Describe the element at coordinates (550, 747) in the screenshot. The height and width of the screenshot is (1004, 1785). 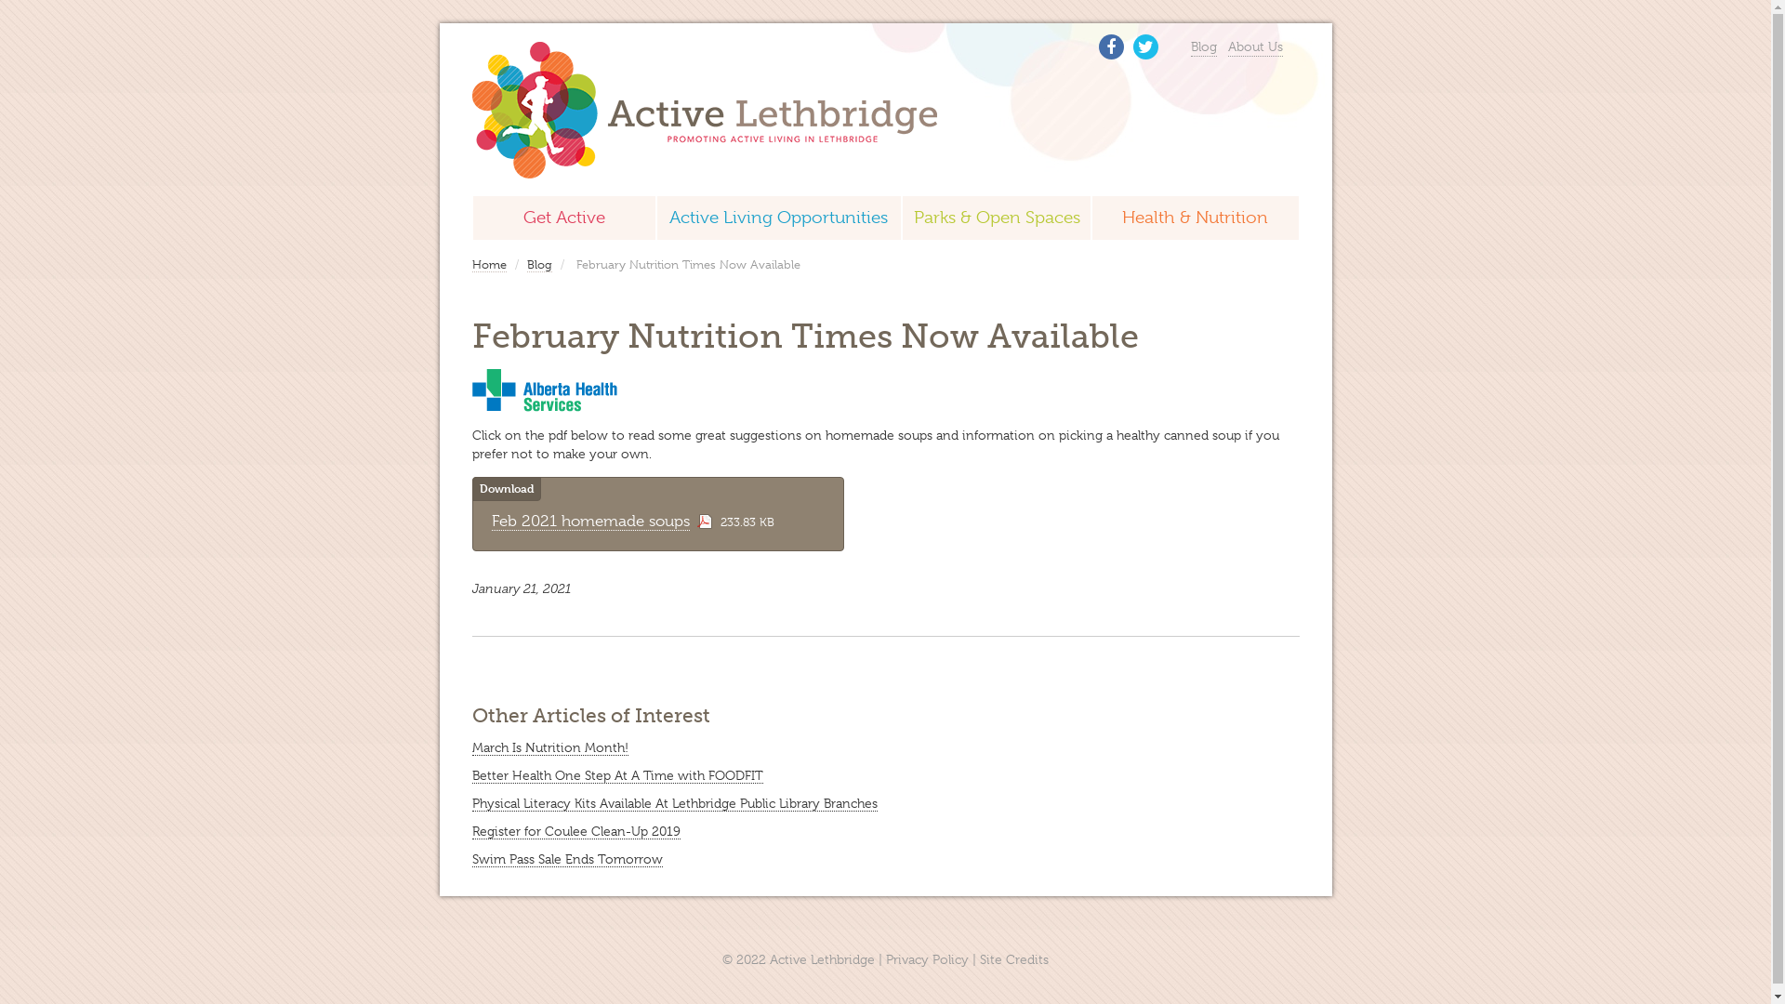
I see `March Is Nutrition Month!` at that location.